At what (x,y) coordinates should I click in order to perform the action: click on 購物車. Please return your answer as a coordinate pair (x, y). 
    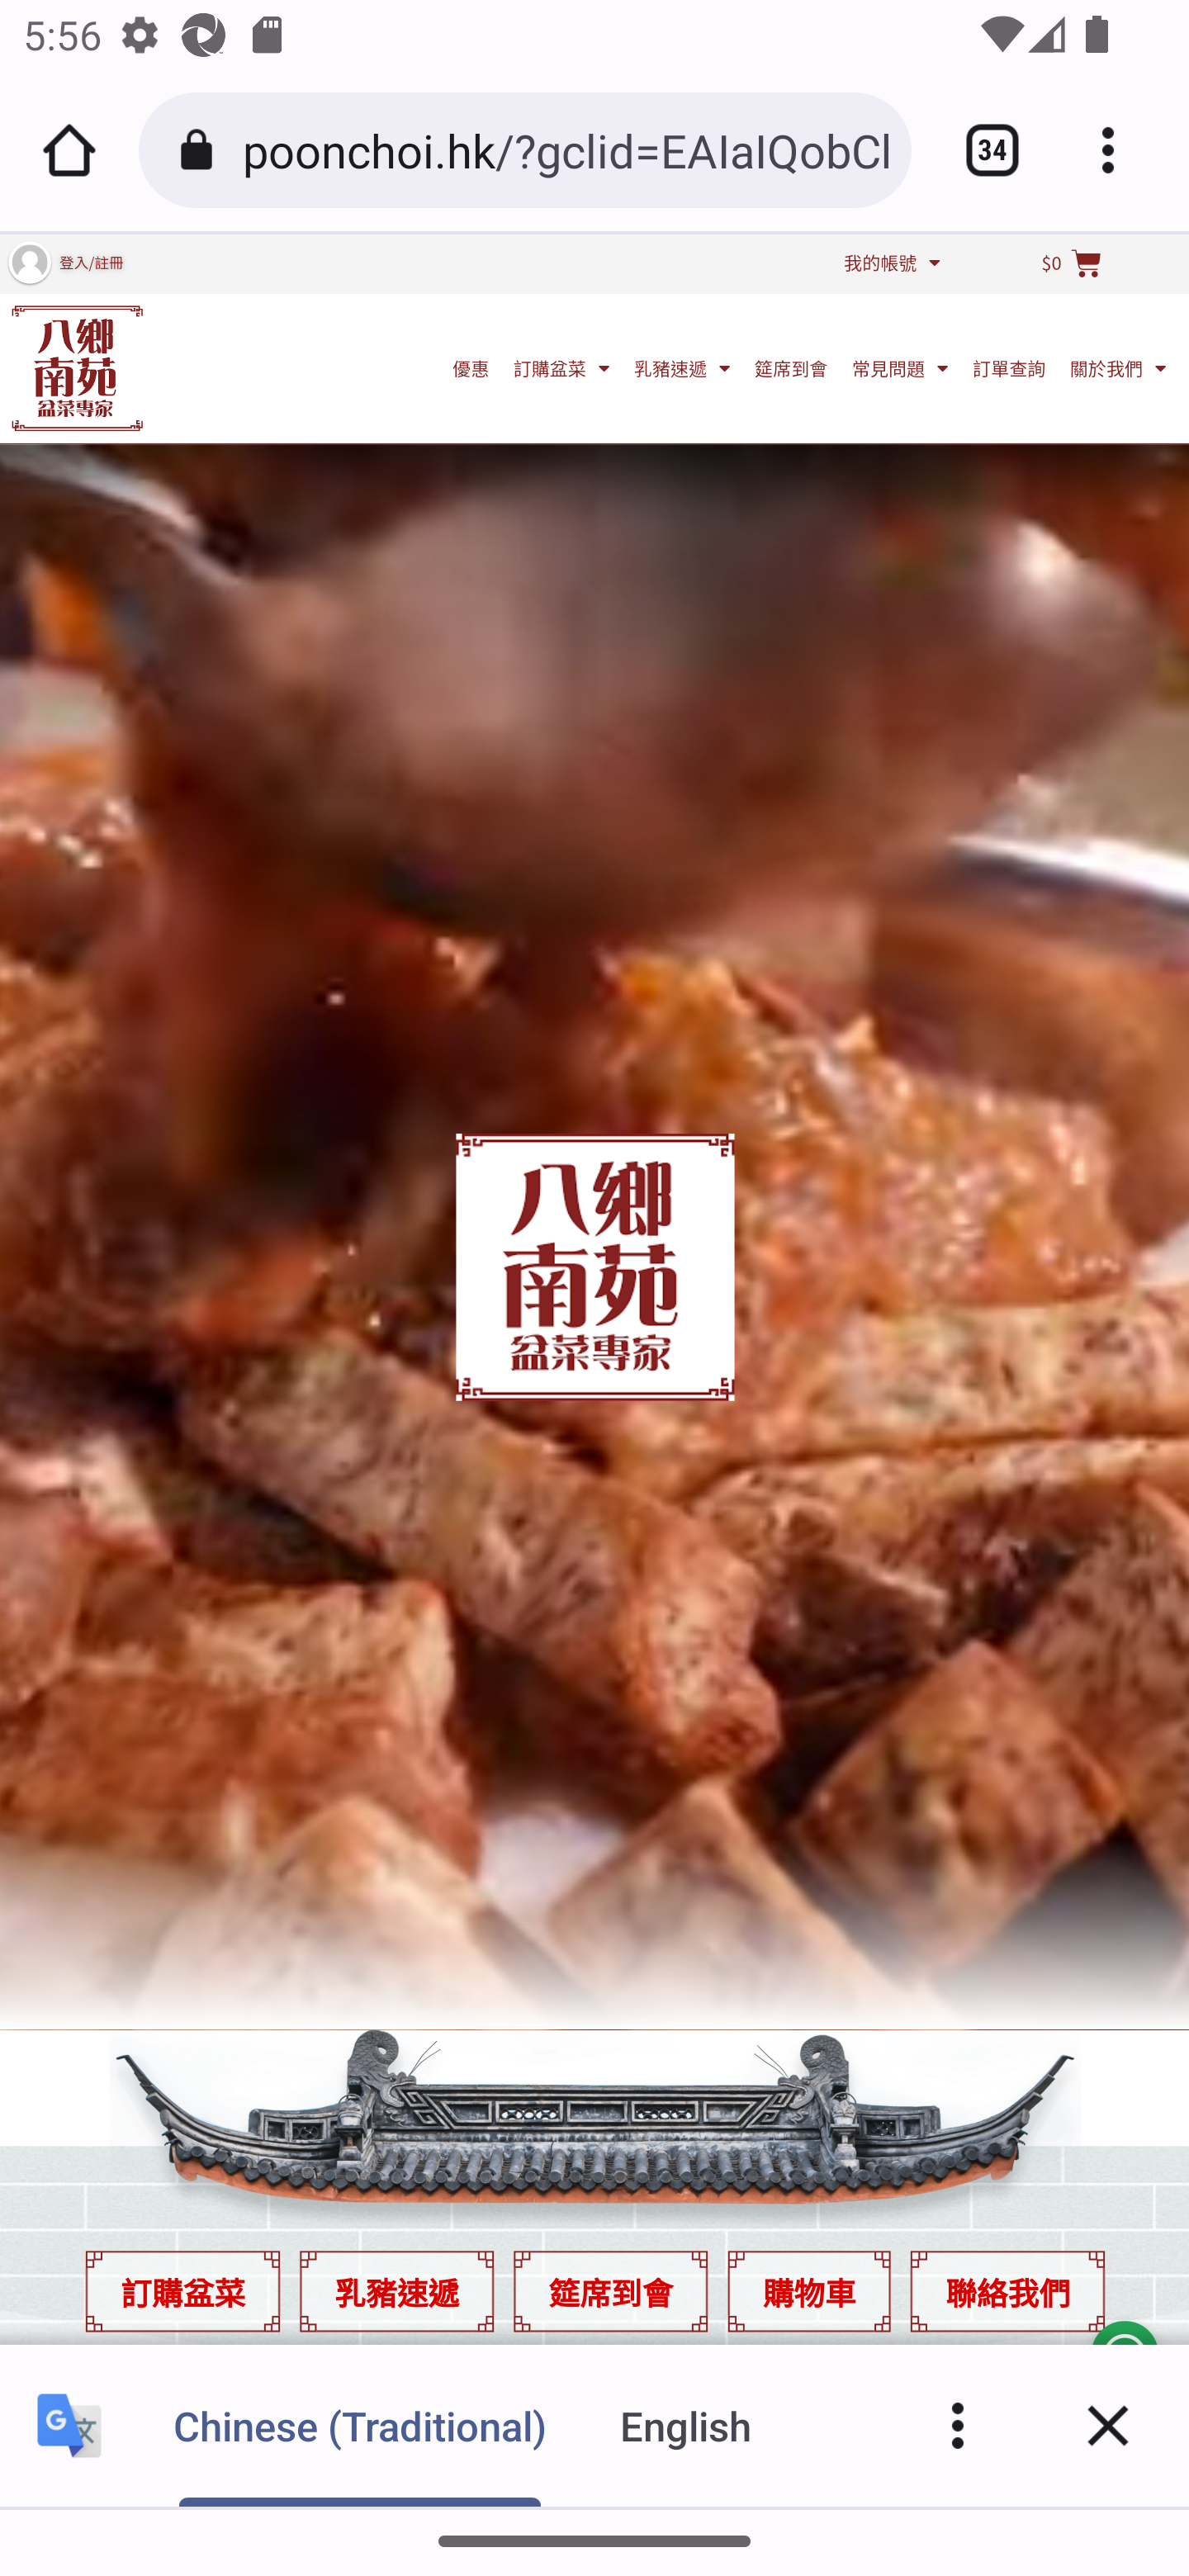
    Looking at the image, I should click on (808, 2290).